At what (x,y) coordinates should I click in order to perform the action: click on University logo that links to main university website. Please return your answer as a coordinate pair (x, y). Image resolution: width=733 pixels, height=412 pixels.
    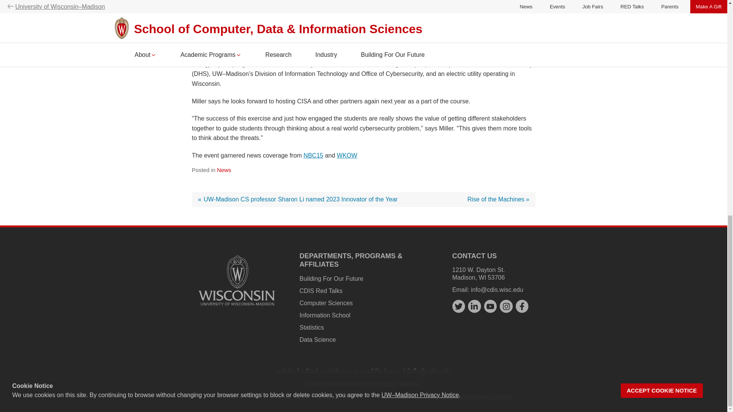
    Looking at the image, I should click on (237, 280).